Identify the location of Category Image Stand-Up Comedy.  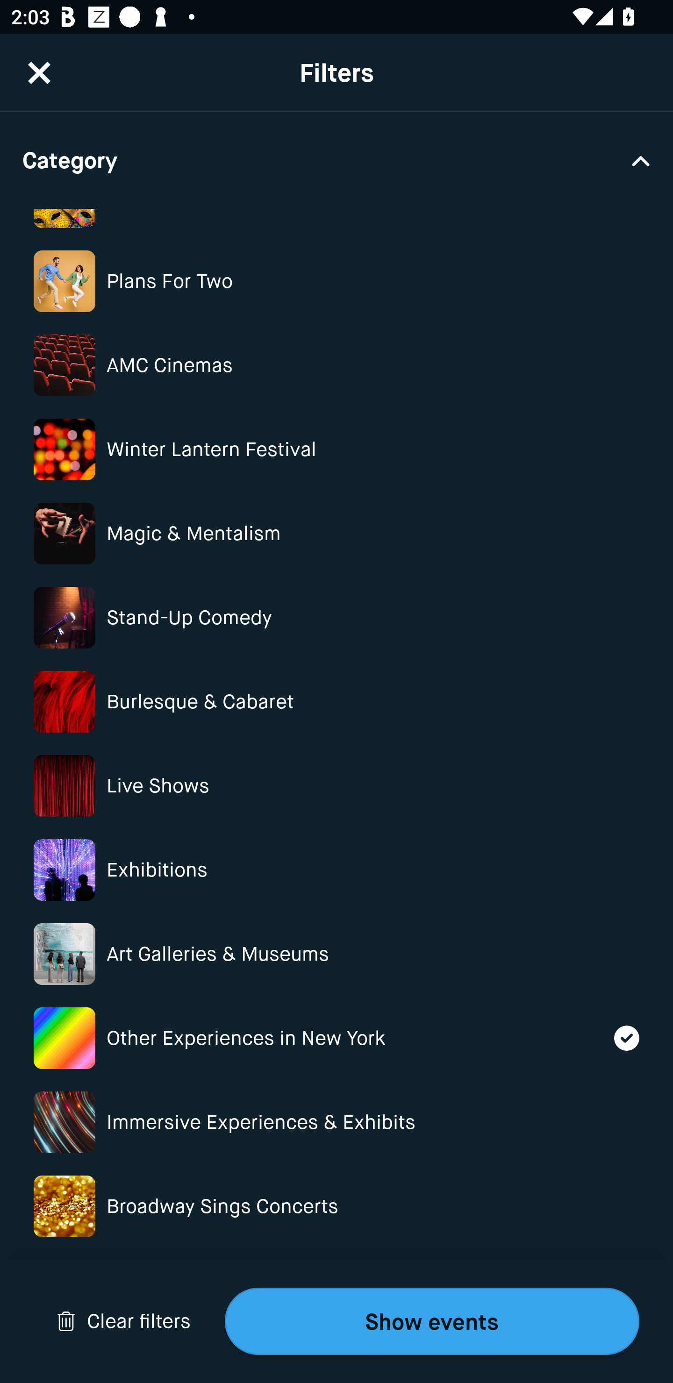
(336, 618).